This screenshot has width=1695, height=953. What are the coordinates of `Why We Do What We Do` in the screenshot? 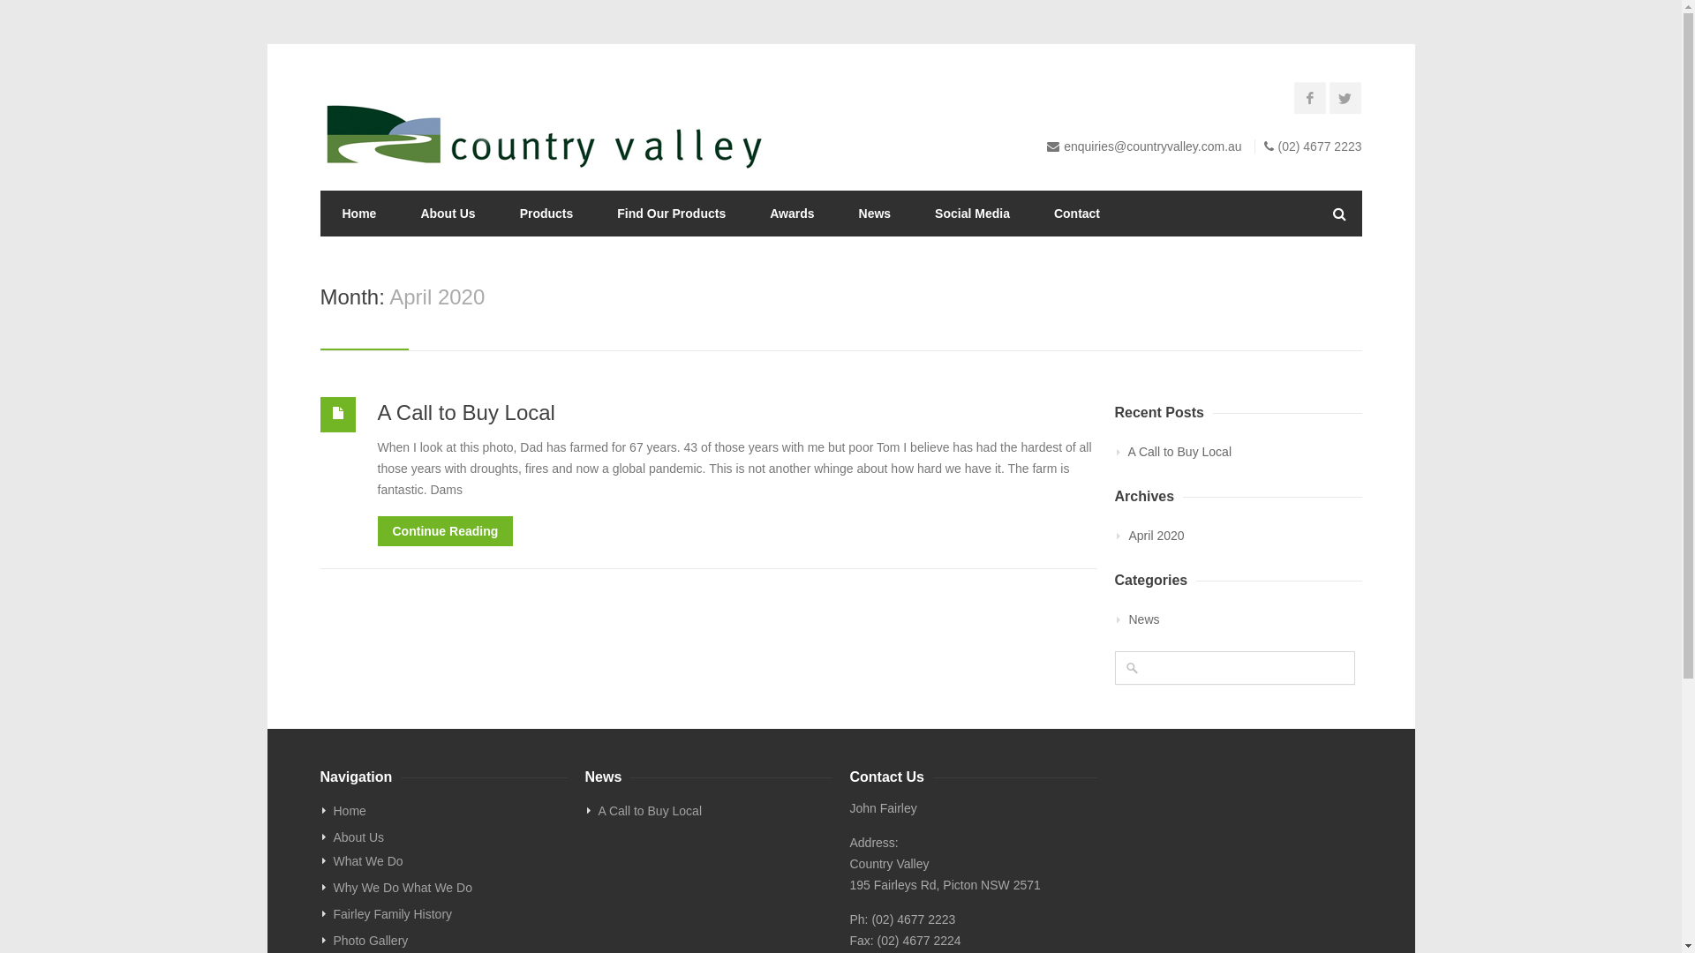 It's located at (450, 888).